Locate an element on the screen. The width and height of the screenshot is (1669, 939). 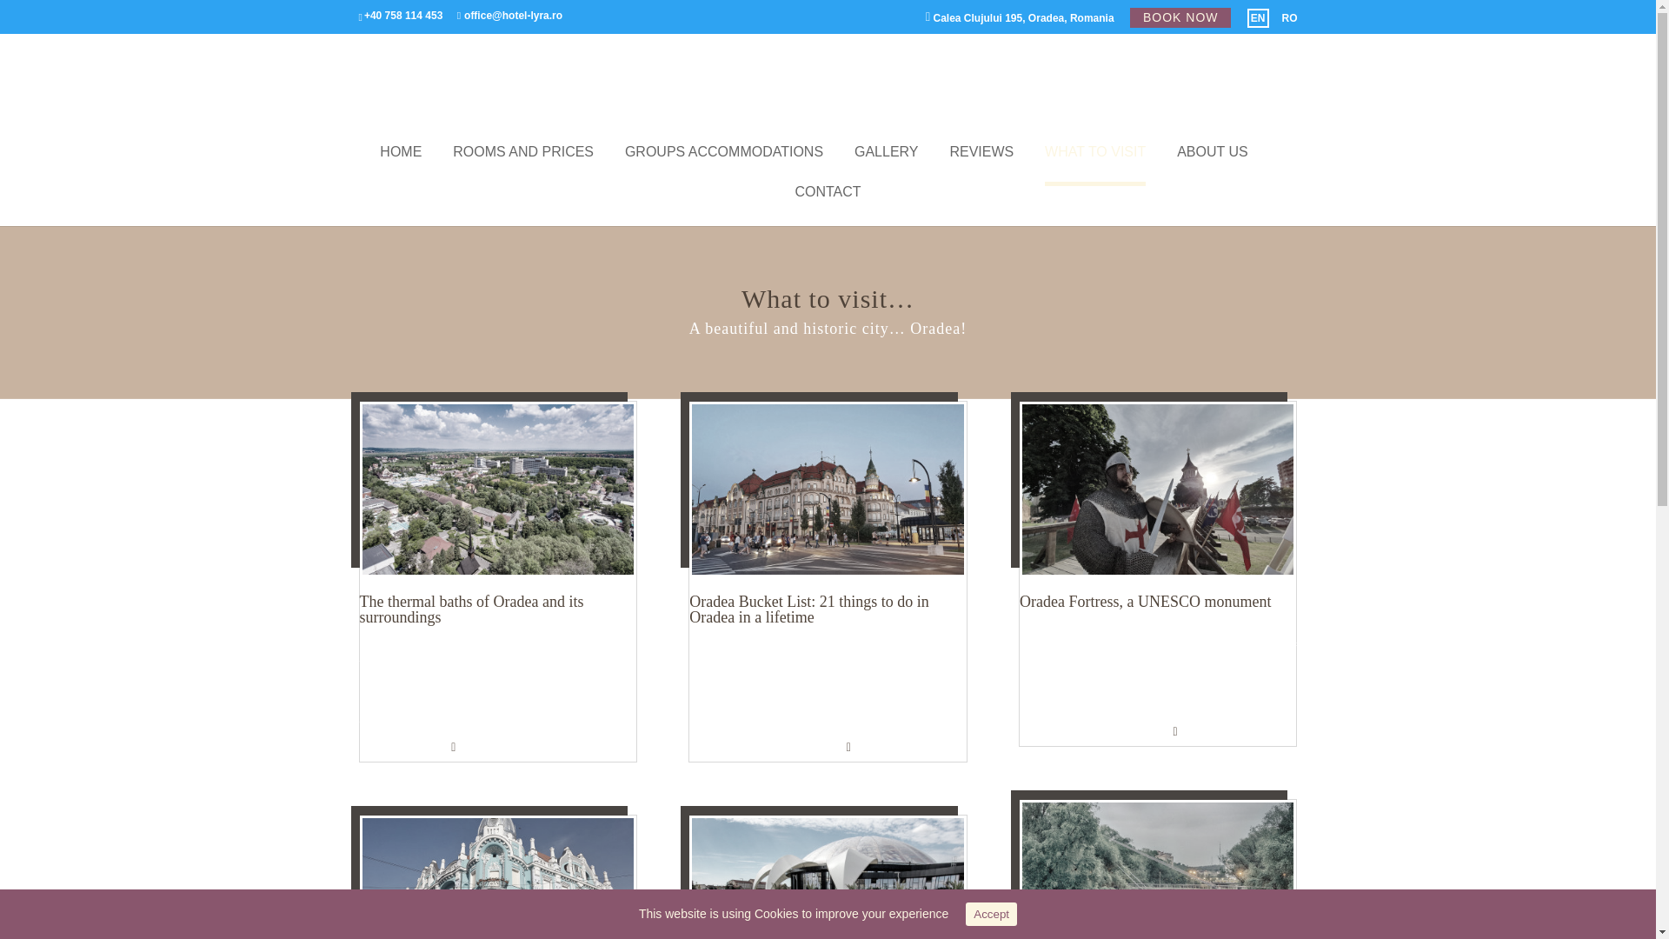
GALLERY is located at coordinates (887, 165).